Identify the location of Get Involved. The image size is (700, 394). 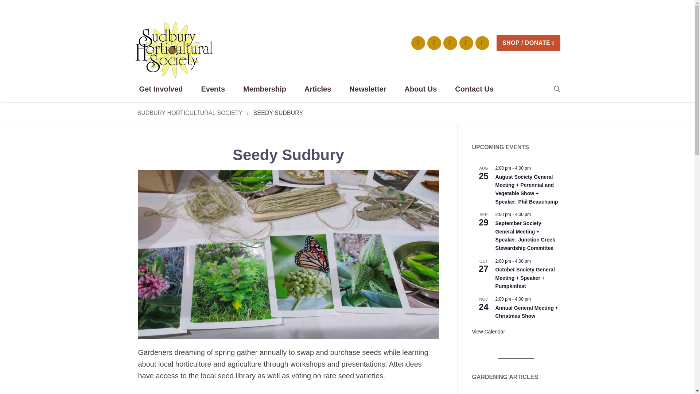
(165, 89).